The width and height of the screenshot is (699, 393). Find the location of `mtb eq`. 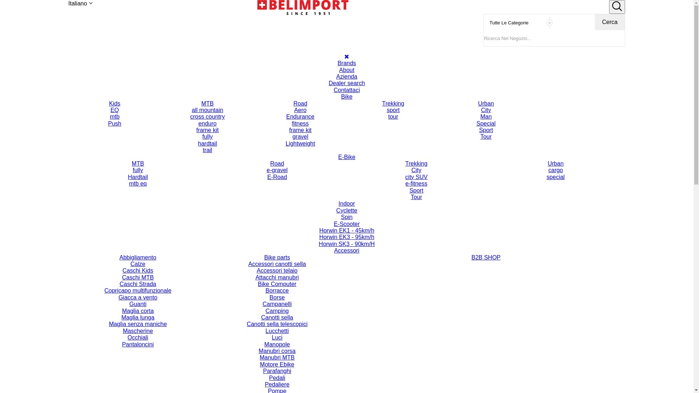

mtb eq is located at coordinates (138, 184).